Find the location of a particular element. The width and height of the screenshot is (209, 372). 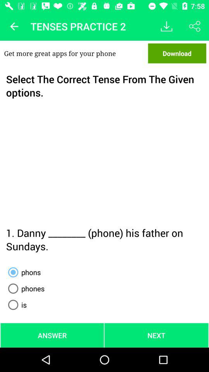

turn on the phones is located at coordinates (25, 288).